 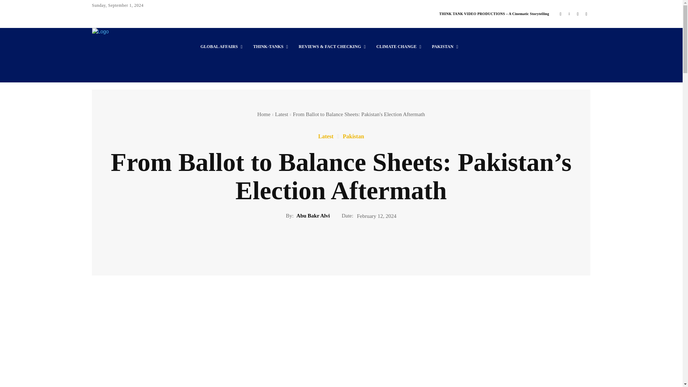 What do you see at coordinates (270, 47) in the screenshot?
I see `THINK-TANKS` at bounding box center [270, 47].